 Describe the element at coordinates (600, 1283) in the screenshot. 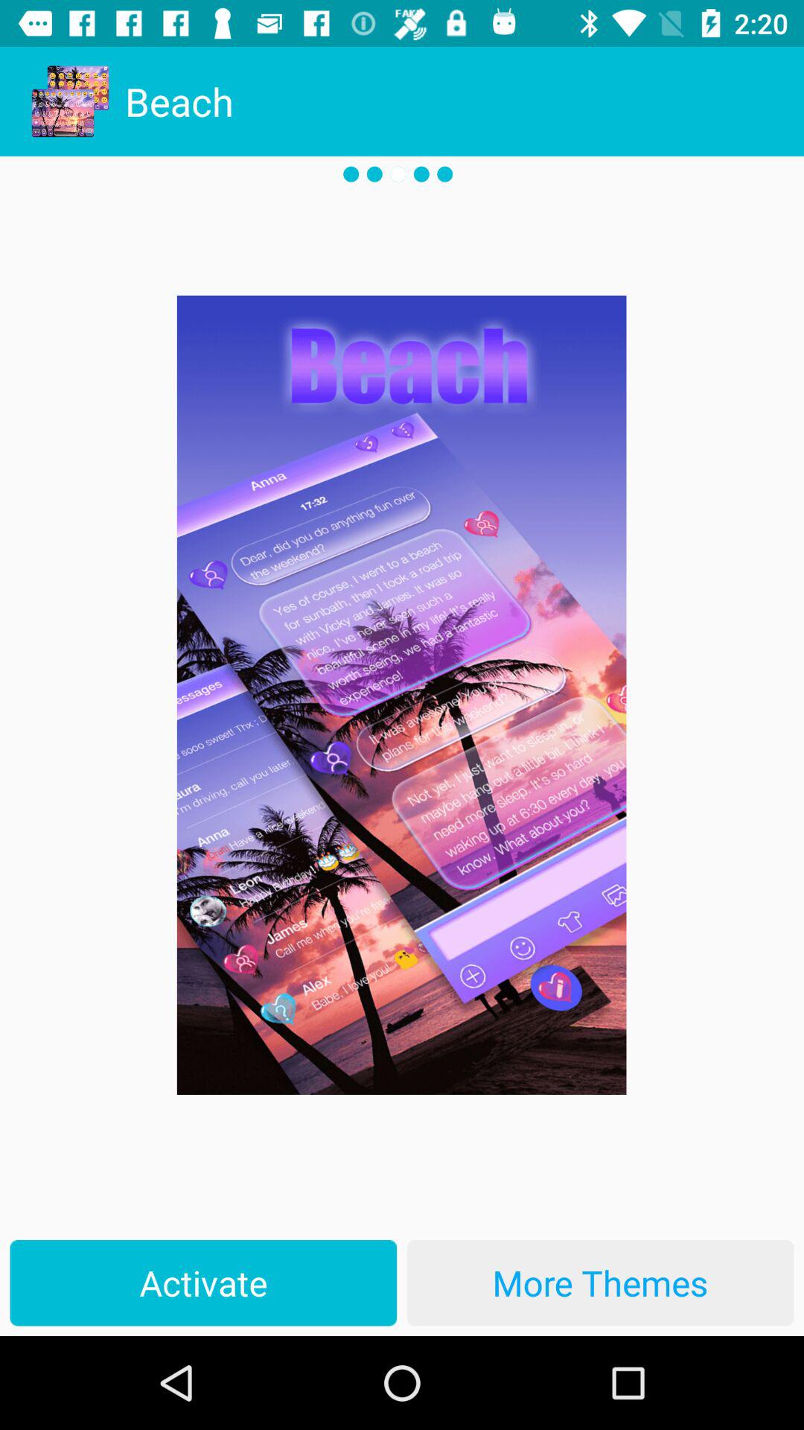

I see `swipe until more themes` at that location.